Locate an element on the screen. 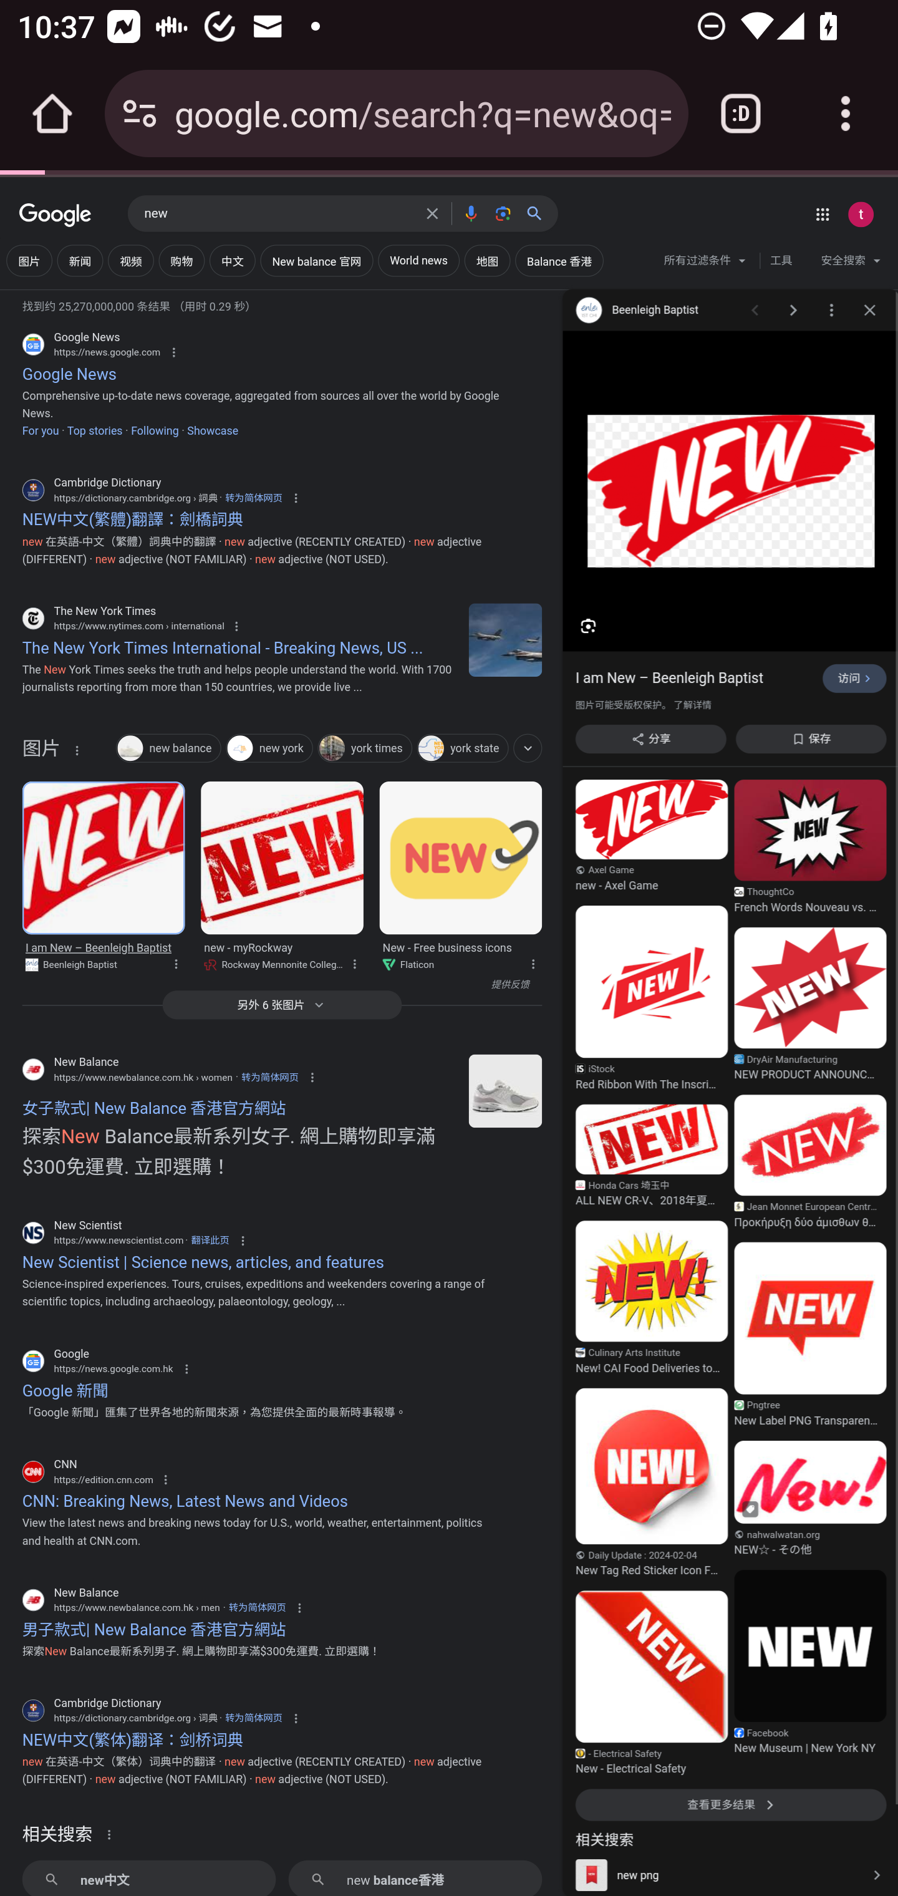 The width and height of the screenshot is (898, 1896). 图片 is located at coordinates (41, 753).